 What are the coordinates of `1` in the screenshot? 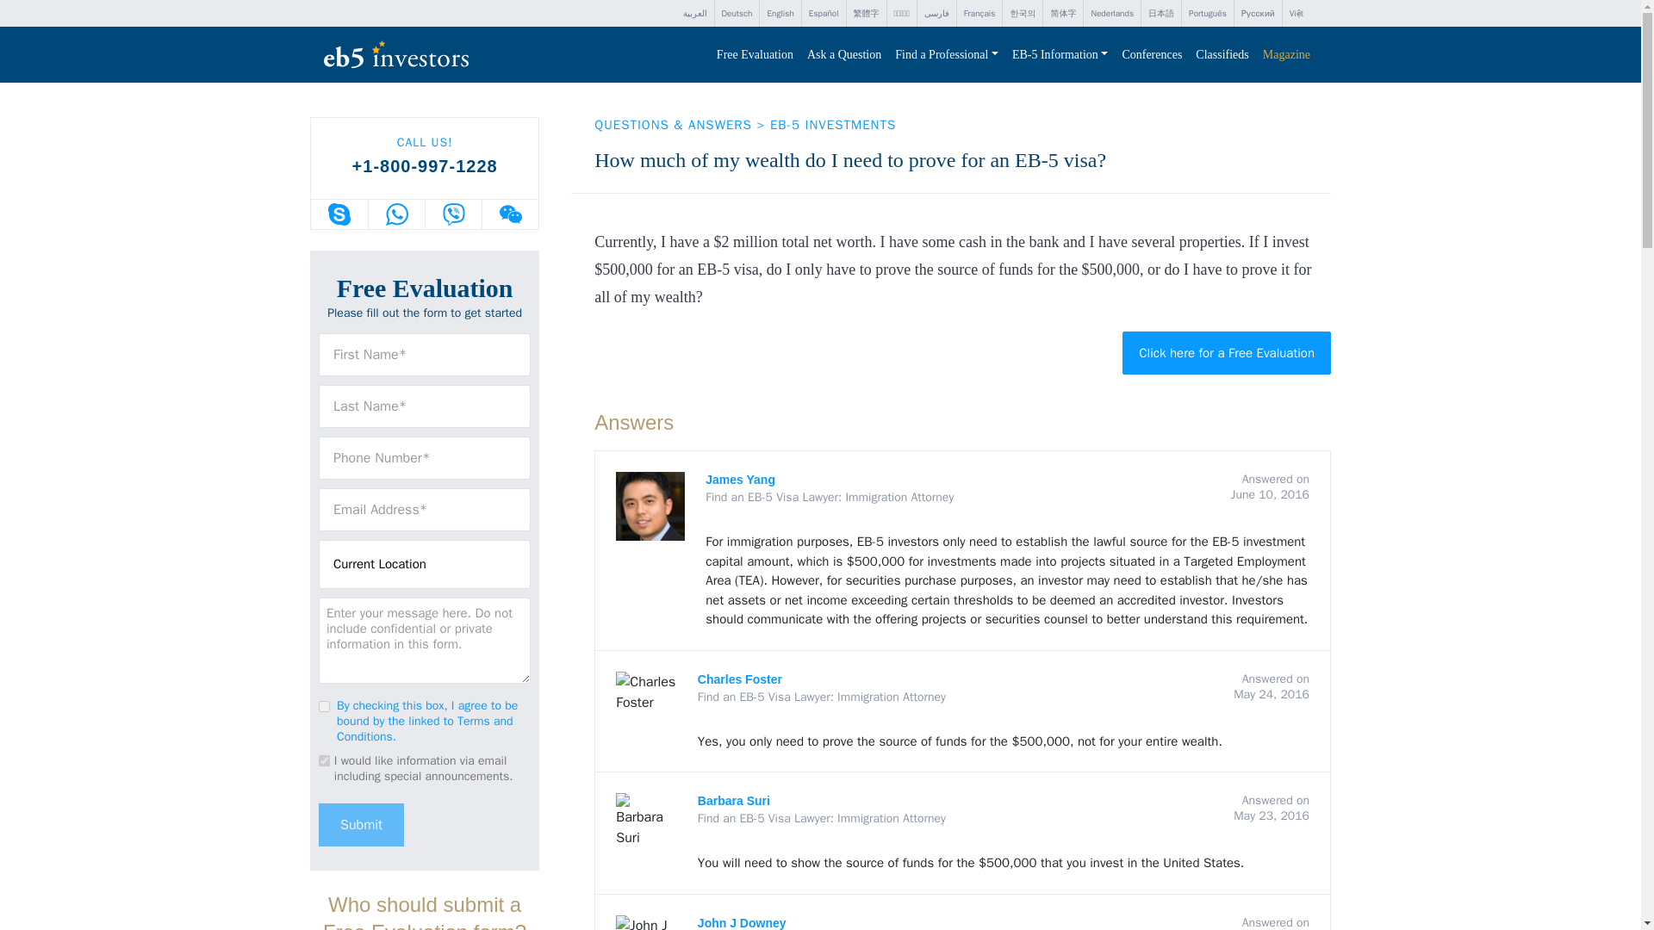 It's located at (324, 706).